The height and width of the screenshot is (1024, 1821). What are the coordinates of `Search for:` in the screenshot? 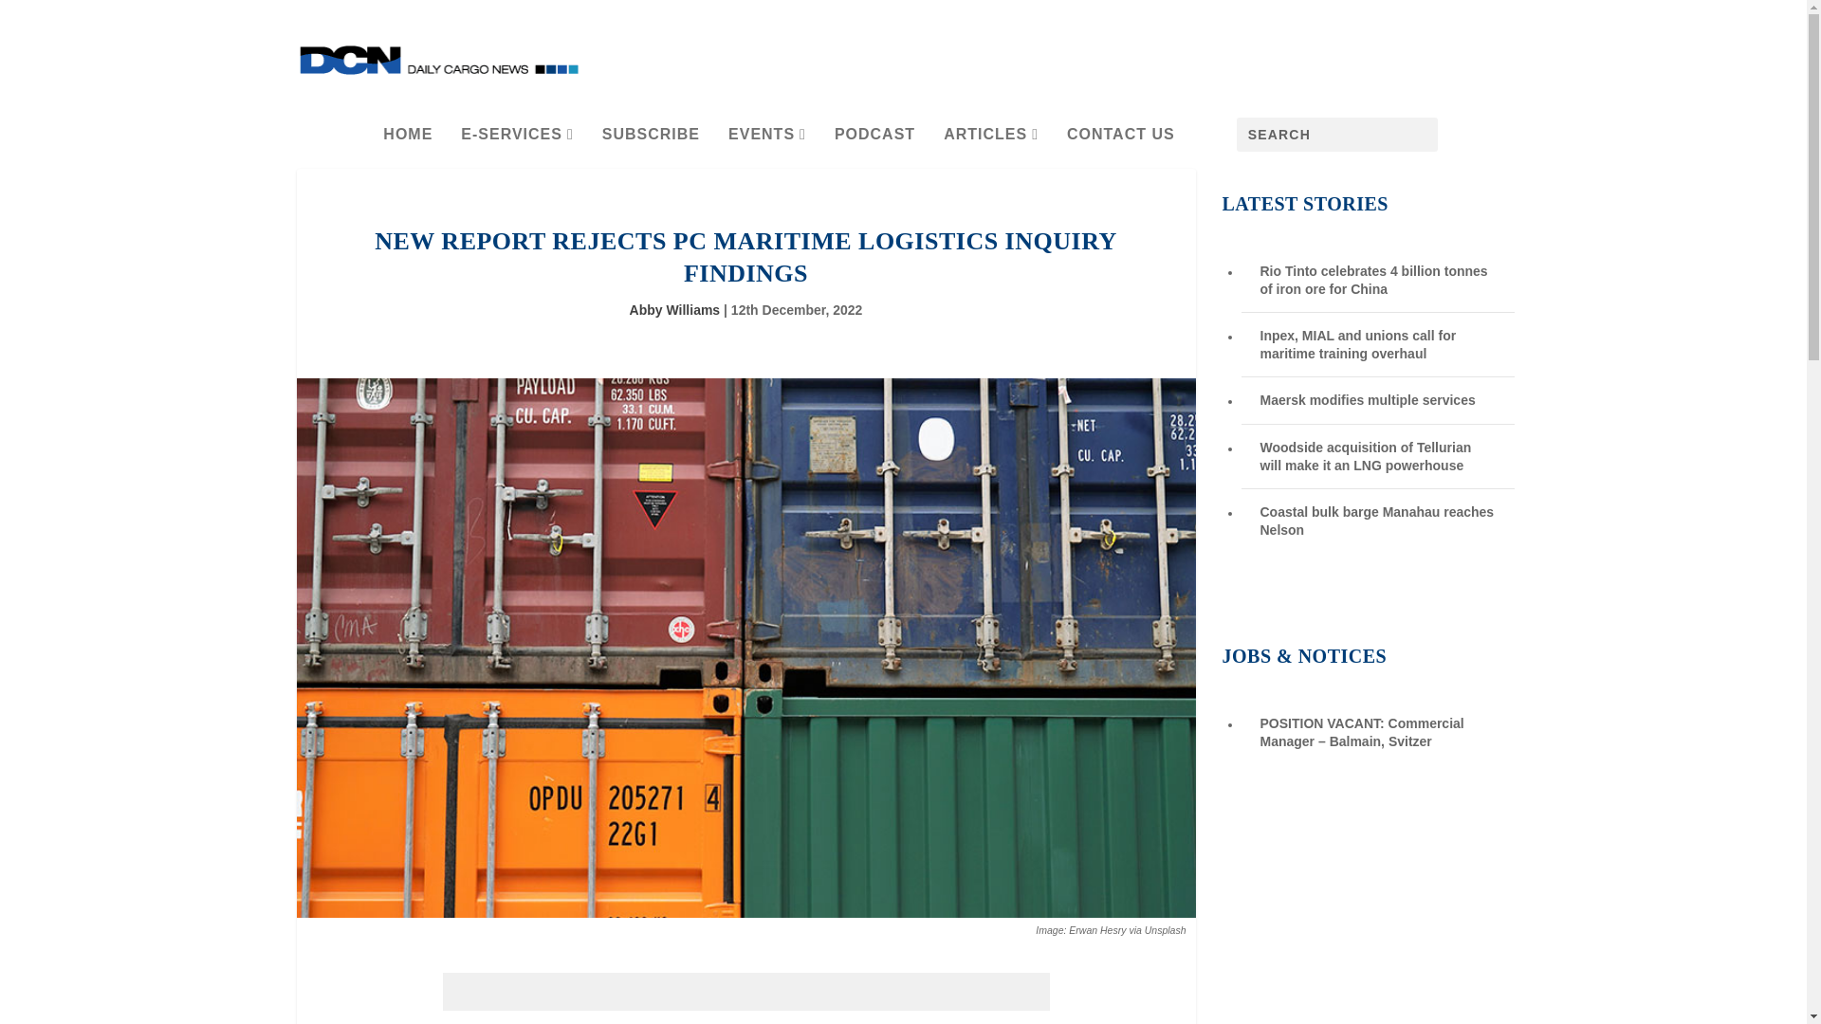 It's located at (1337, 135).